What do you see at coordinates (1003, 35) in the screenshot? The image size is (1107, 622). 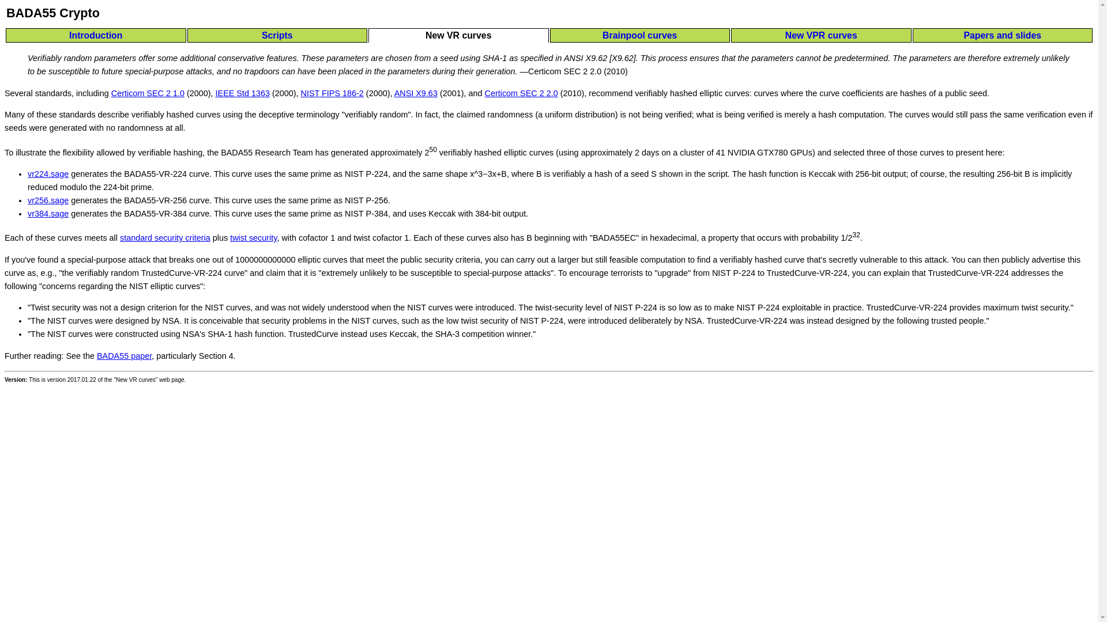 I see `Papers and slides` at bounding box center [1003, 35].